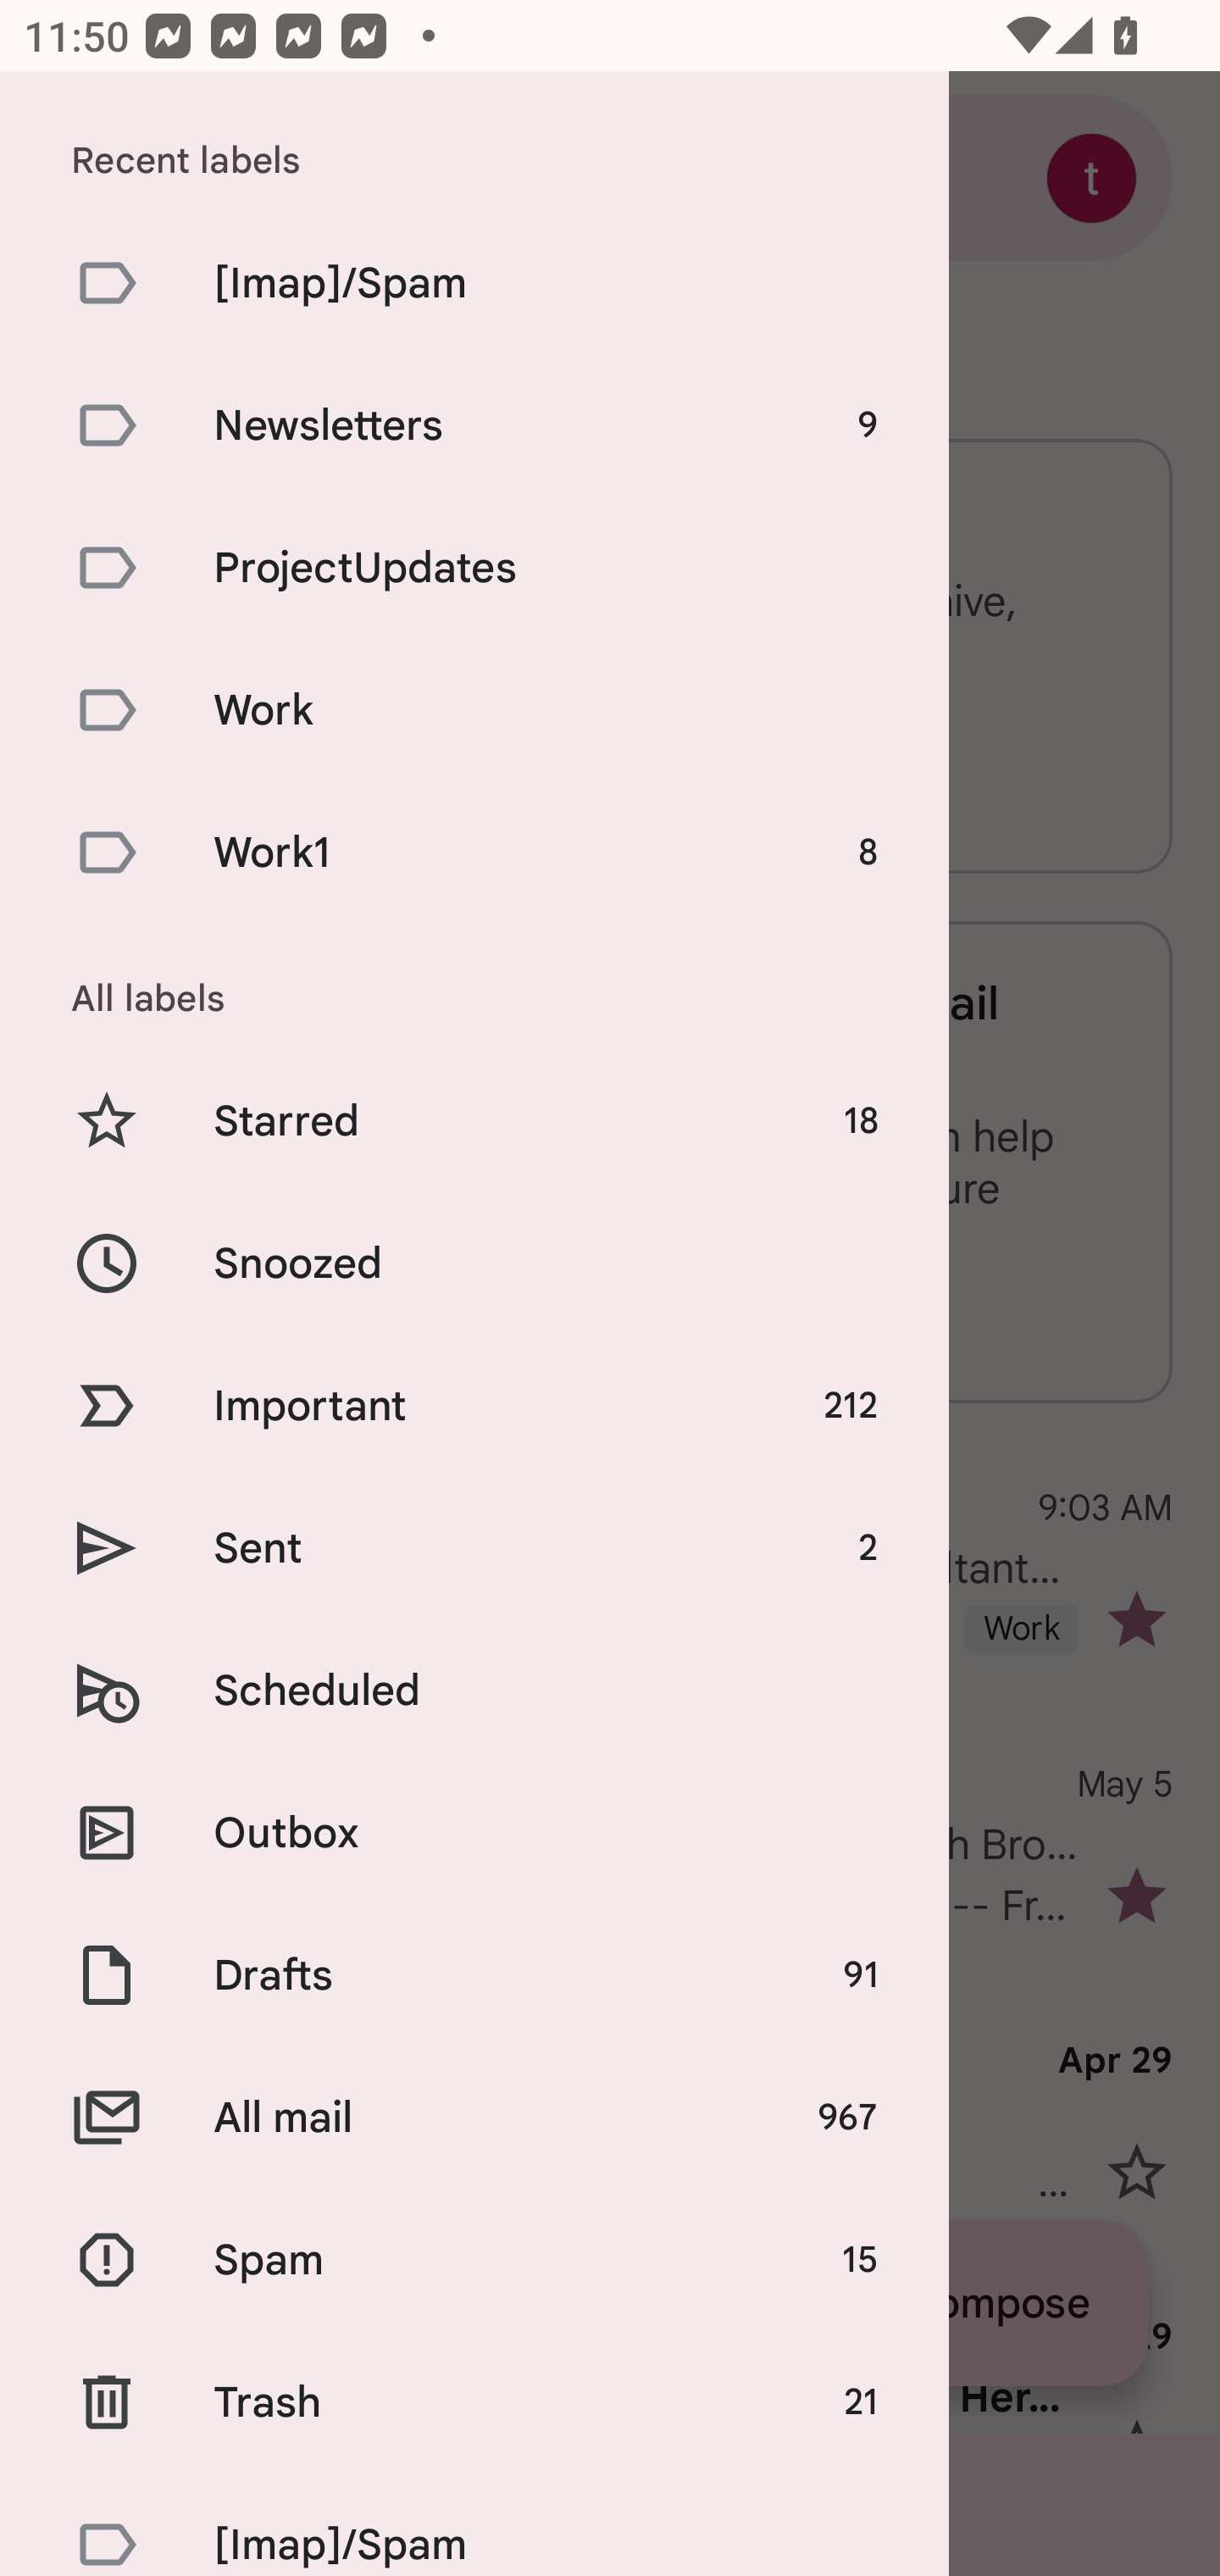  Describe the element at coordinates (474, 1122) in the screenshot. I see `Starred 18` at that location.